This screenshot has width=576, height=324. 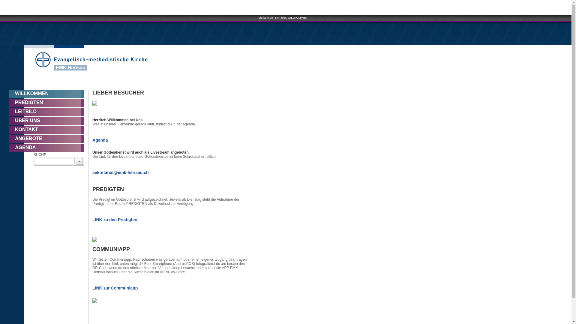 I want to click on WILLKOMMEN, so click(x=297, y=17).